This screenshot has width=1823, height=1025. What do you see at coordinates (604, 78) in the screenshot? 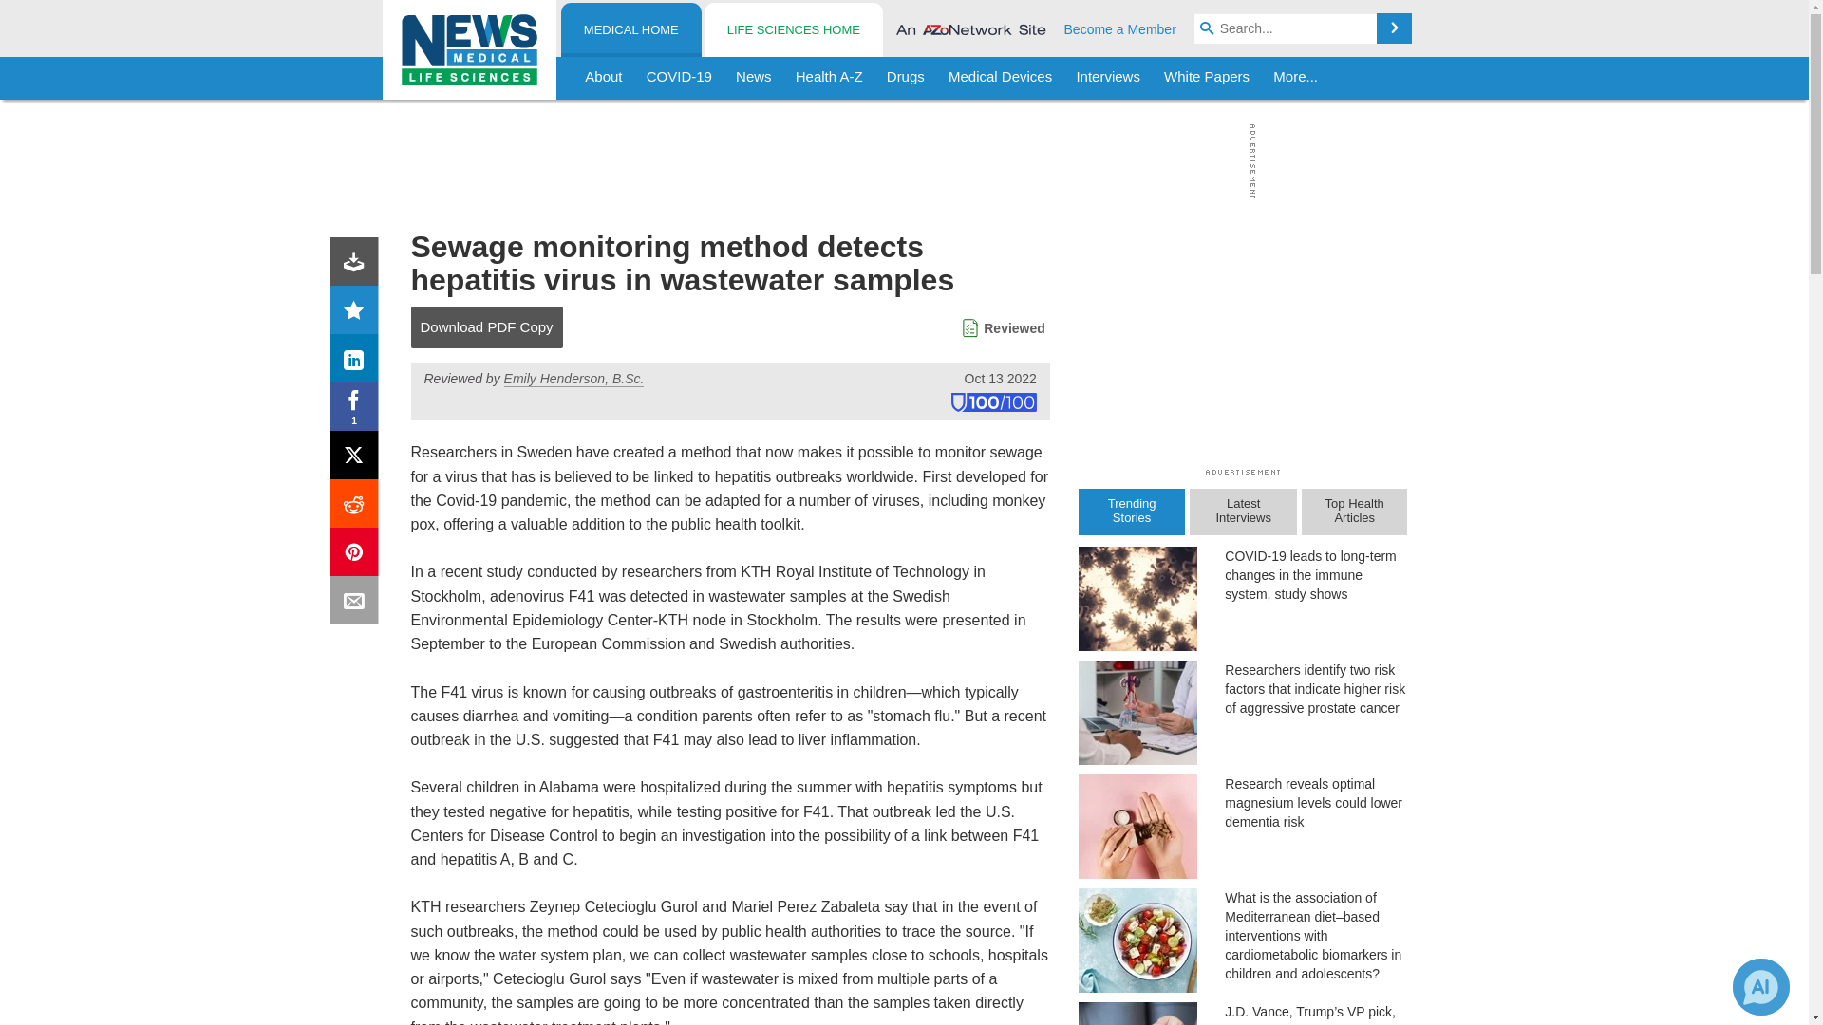
I see `About` at bounding box center [604, 78].